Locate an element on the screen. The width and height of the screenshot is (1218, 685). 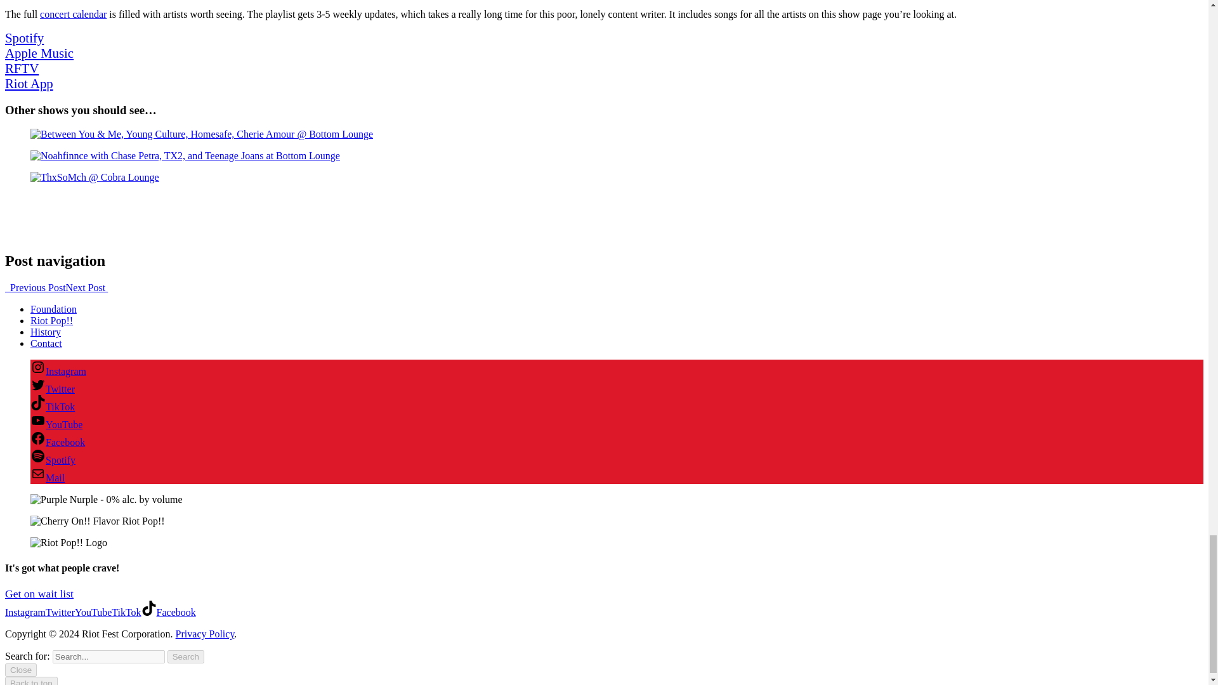
Apple Music is located at coordinates (39, 53).